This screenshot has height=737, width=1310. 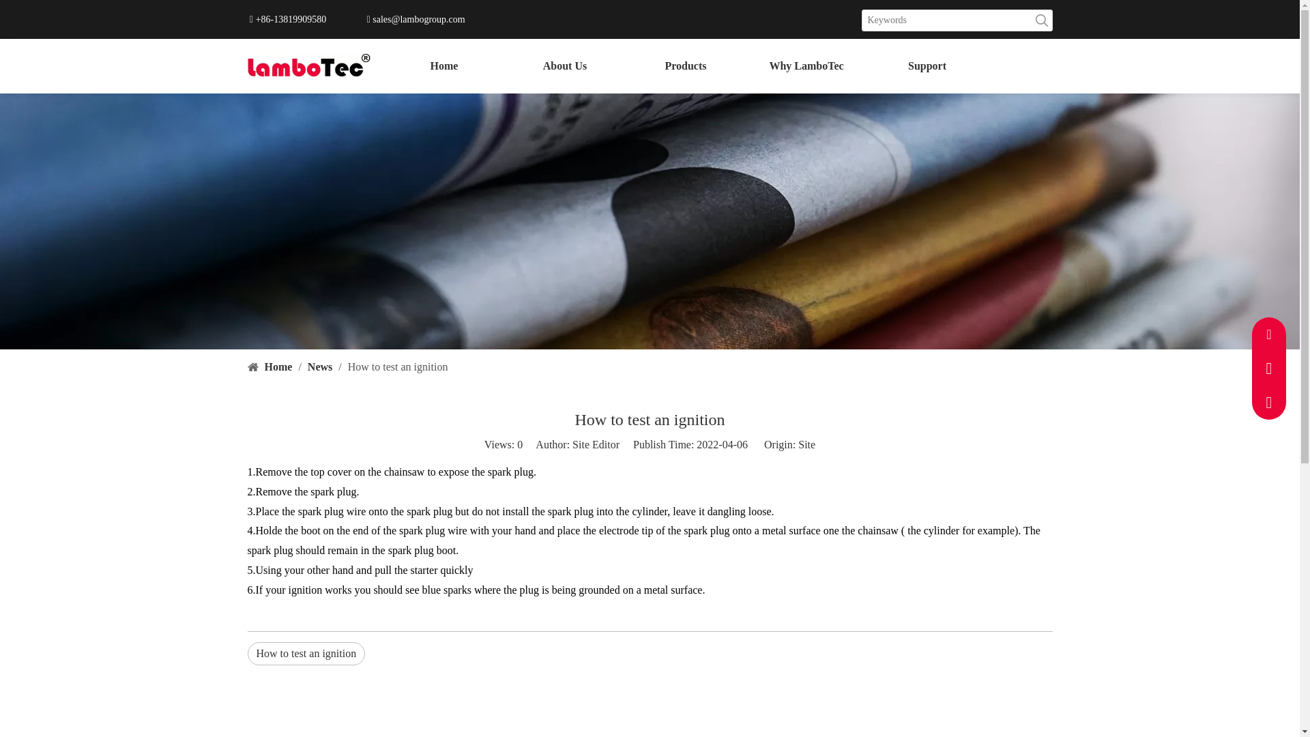 What do you see at coordinates (443, 66) in the screenshot?
I see `Home` at bounding box center [443, 66].